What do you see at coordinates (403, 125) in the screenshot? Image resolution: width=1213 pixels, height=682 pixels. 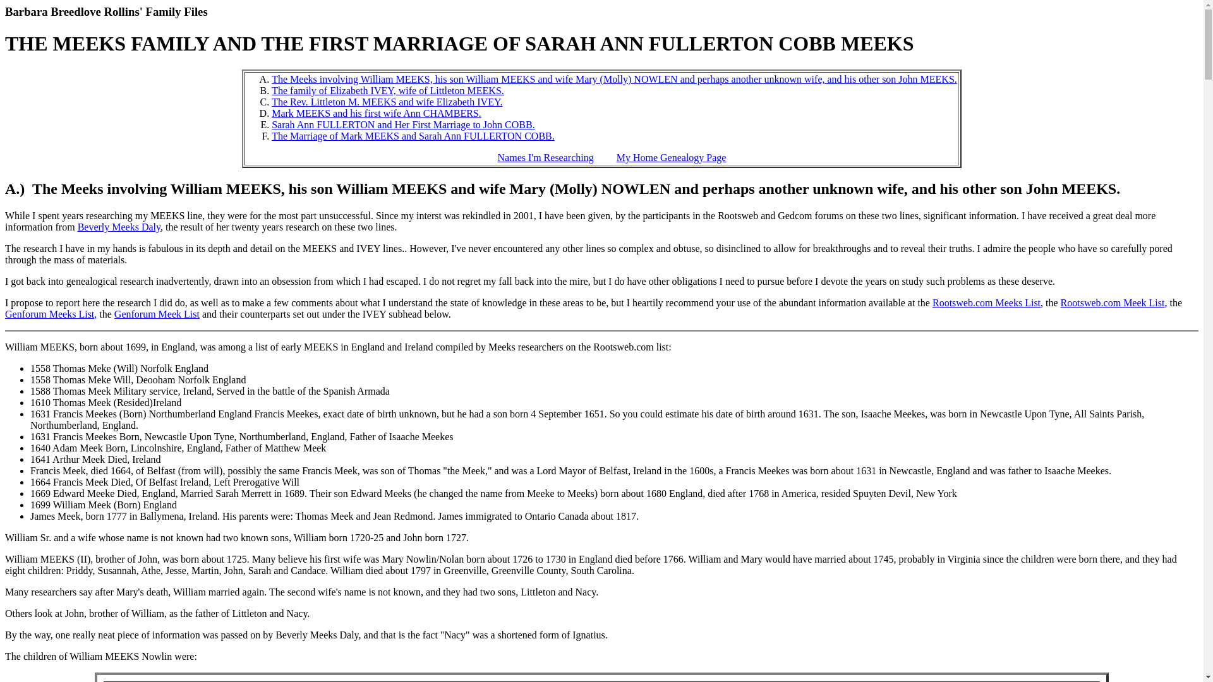 I see `Sarah Ann FULLERTON and Her First Marriage to John COBB.` at bounding box center [403, 125].